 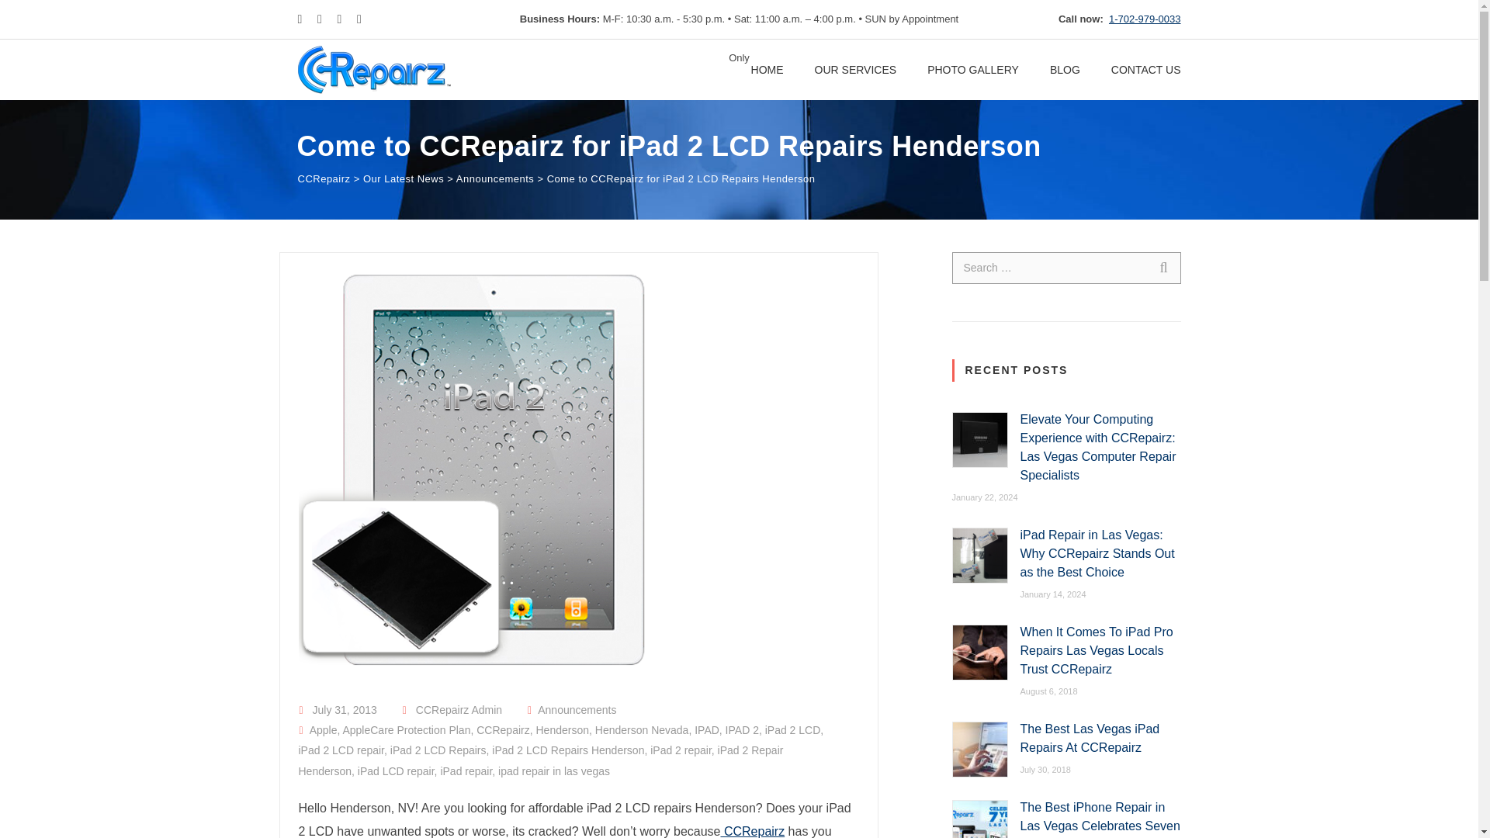 What do you see at coordinates (404, 178) in the screenshot?
I see `Our Latest News` at bounding box center [404, 178].